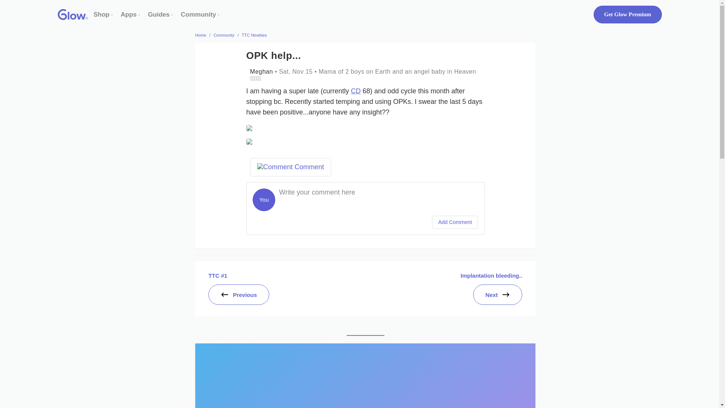 The width and height of the screenshot is (725, 408). I want to click on Apps, so click(129, 14).